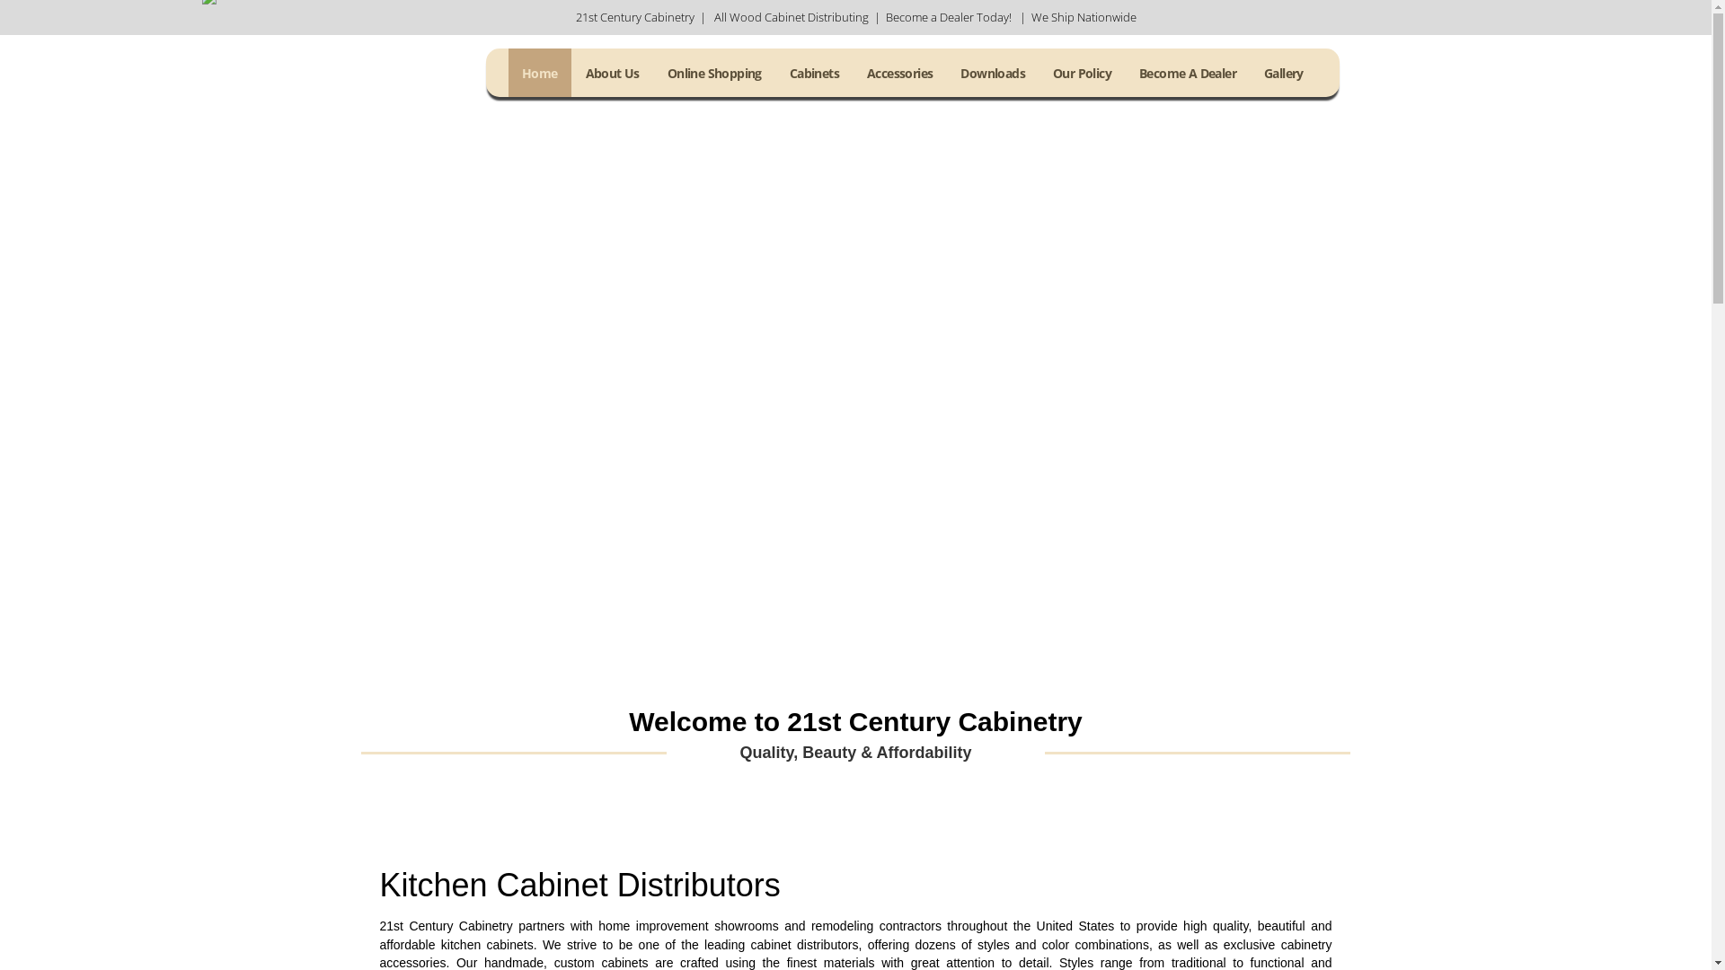 The height and width of the screenshot is (970, 1725). What do you see at coordinates (1284, 73) in the screenshot?
I see `Gallery` at bounding box center [1284, 73].